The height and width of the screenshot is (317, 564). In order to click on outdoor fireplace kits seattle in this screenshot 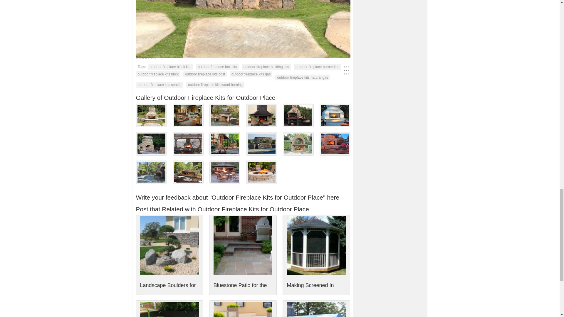, I will do `click(159, 85)`.